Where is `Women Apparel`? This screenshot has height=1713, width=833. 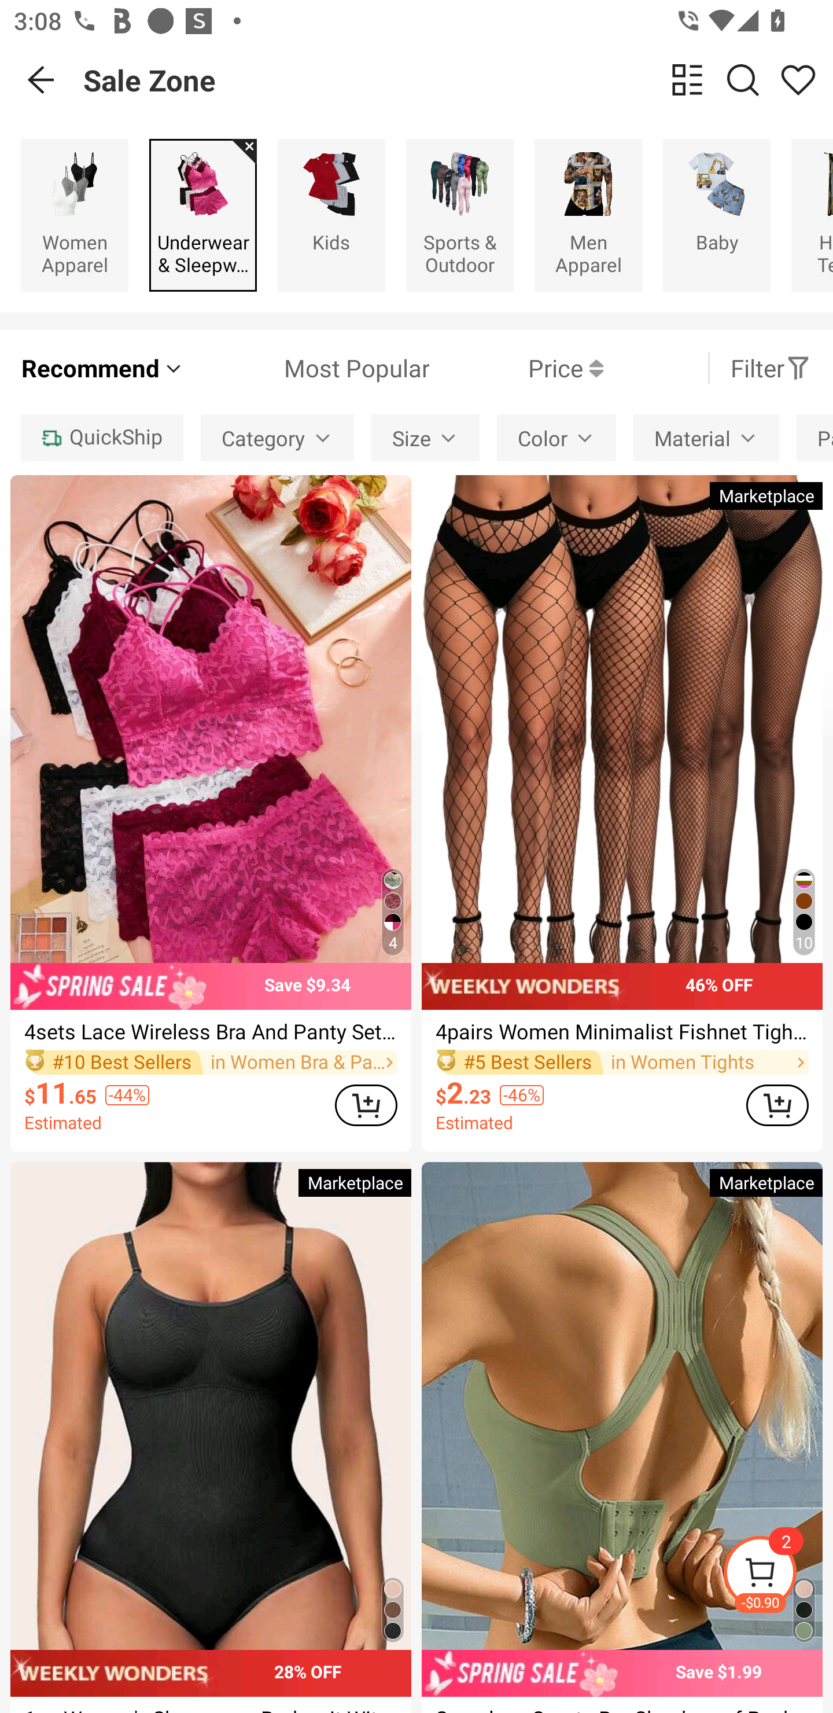 Women Apparel is located at coordinates (74, 215).